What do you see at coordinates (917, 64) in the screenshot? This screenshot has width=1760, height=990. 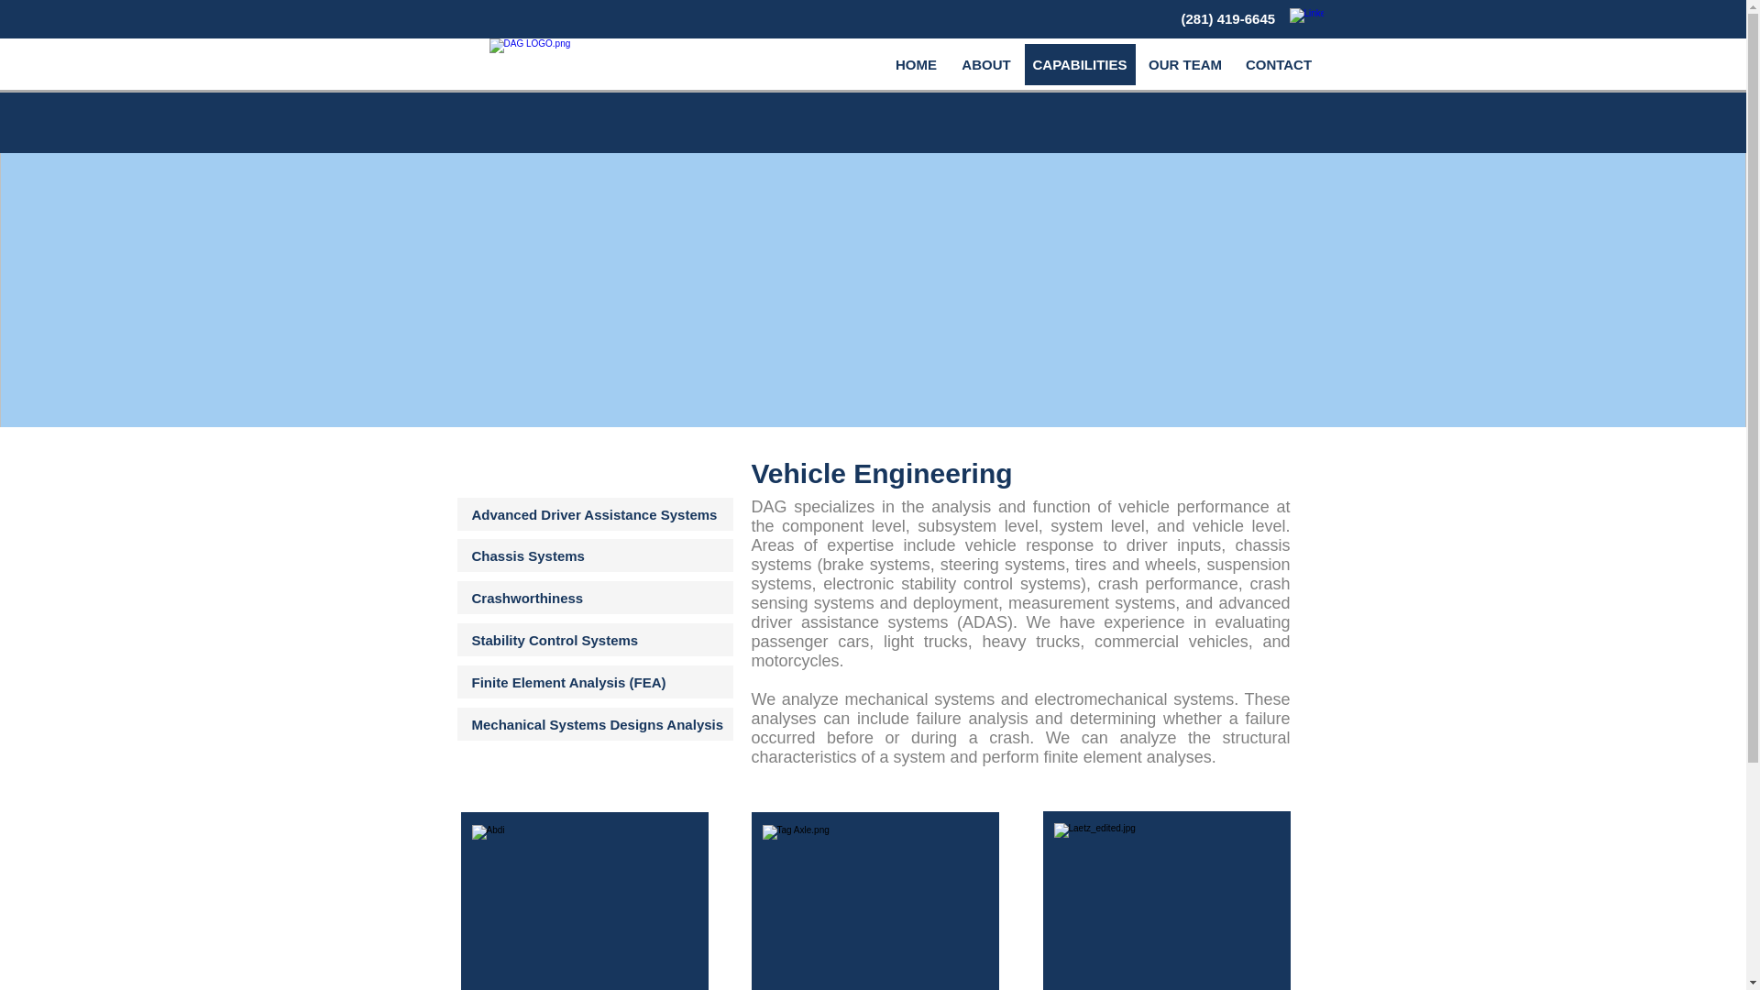 I see `HOME` at bounding box center [917, 64].